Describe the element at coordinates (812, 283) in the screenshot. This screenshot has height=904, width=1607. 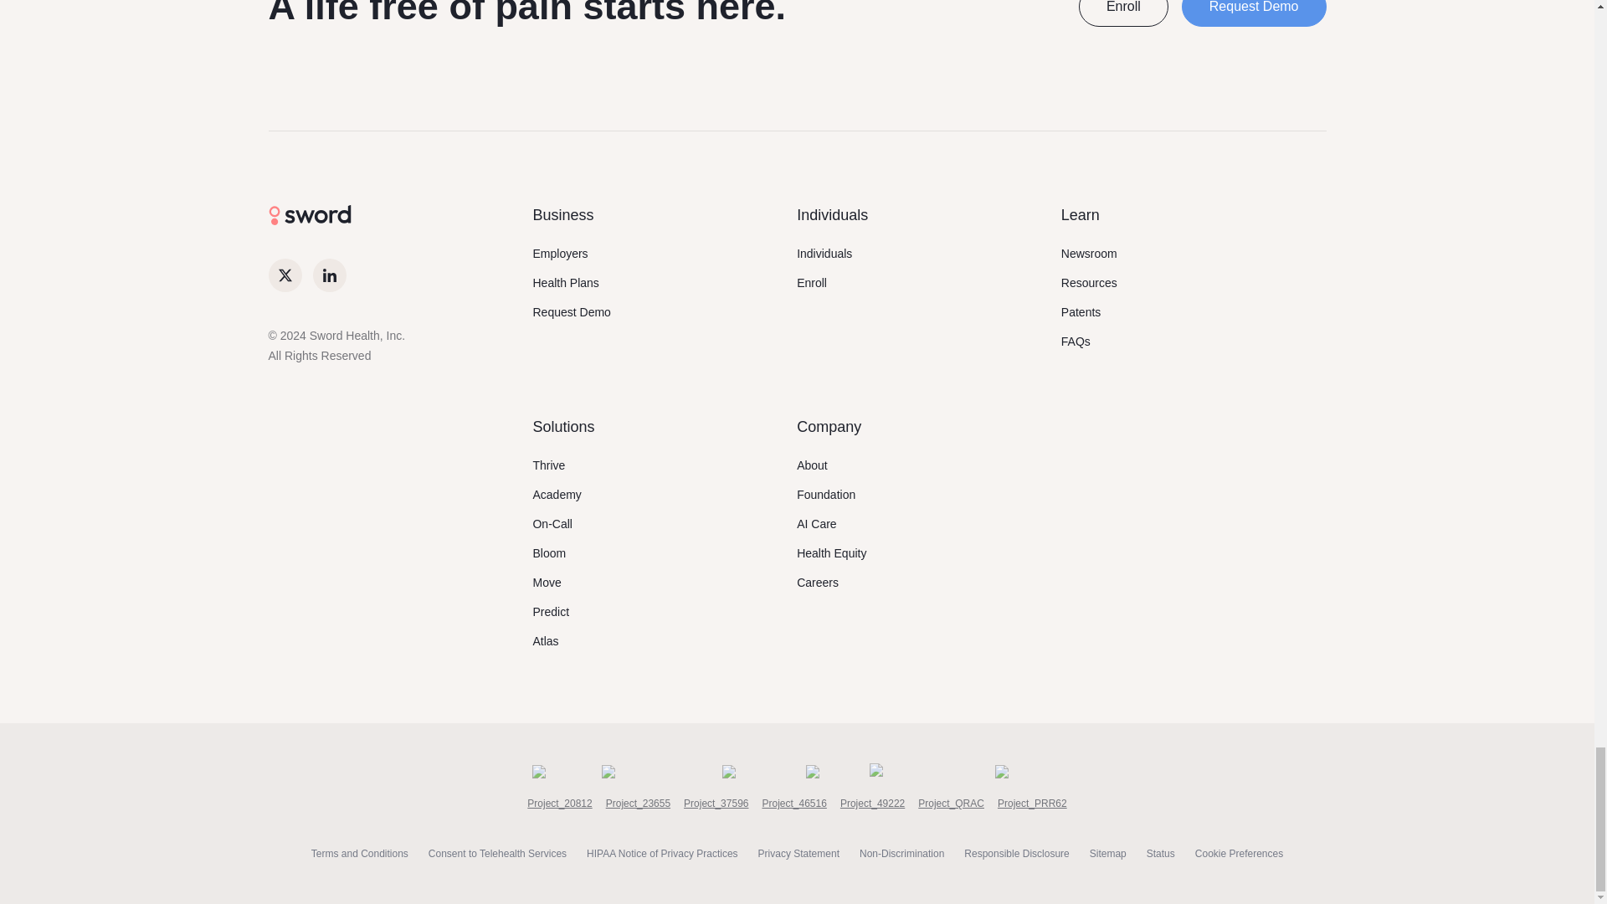
I see `Enroll` at that location.